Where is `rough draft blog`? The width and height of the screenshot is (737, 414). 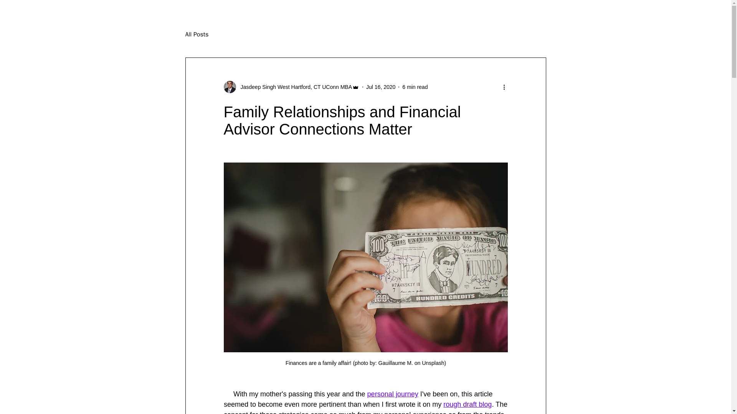 rough draft blog is located at coordinates (468, 404).